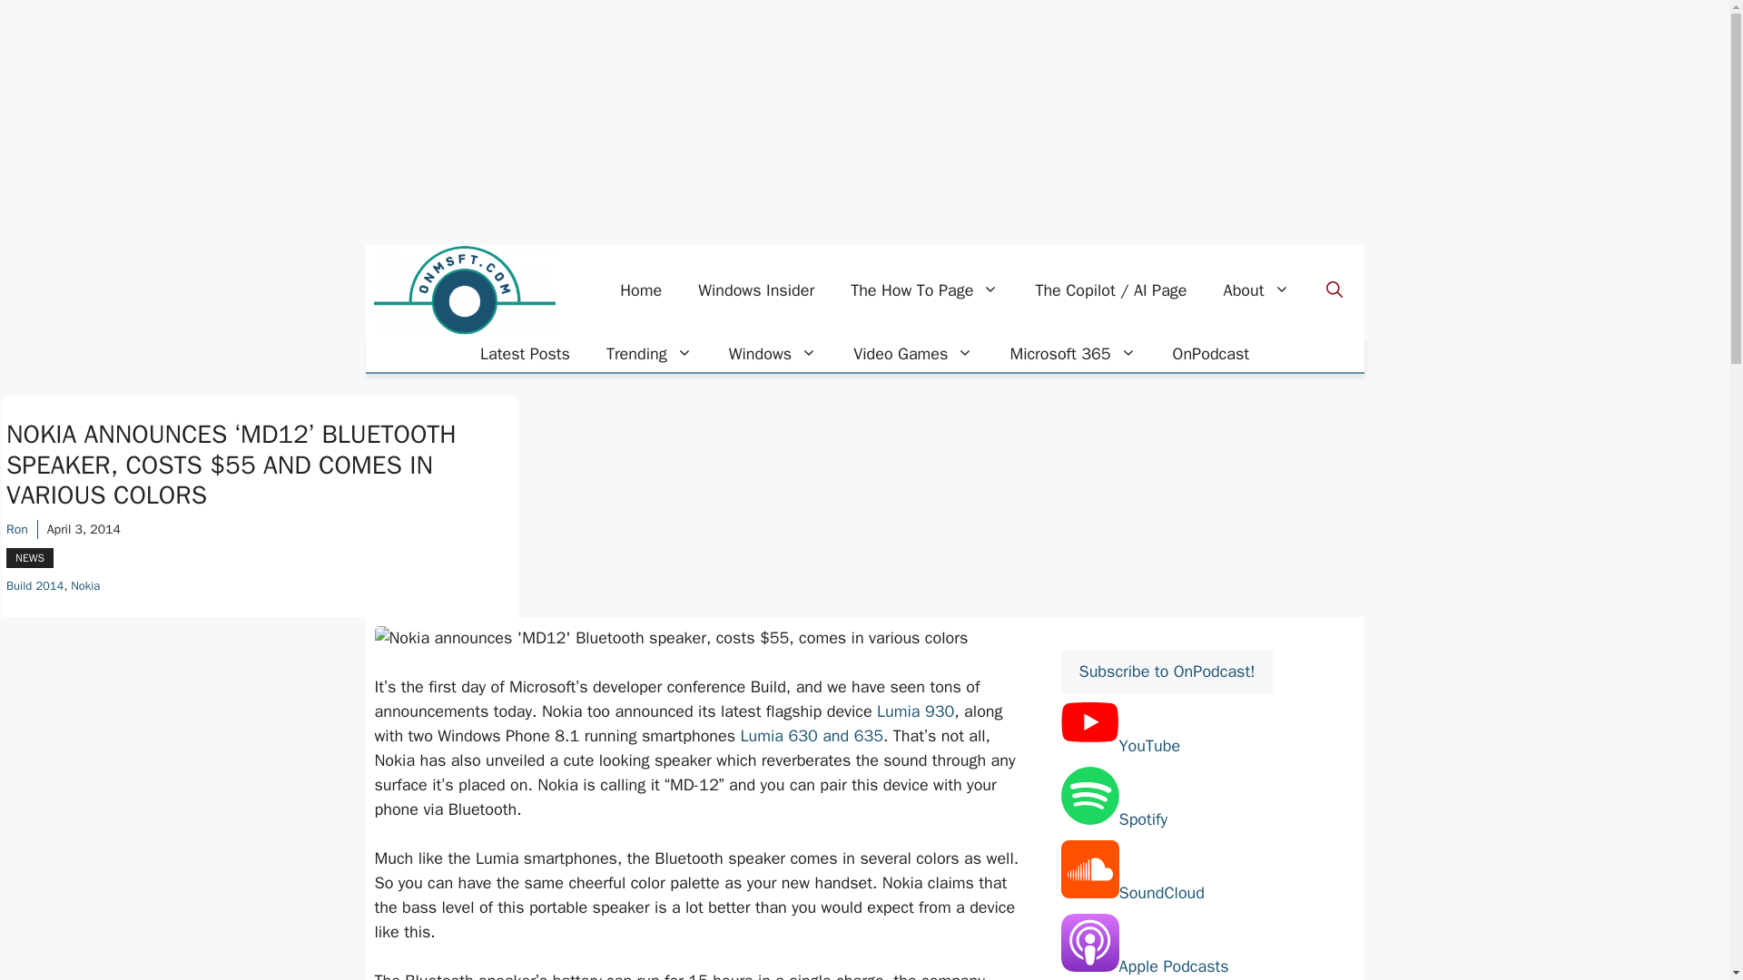 The width and height of the screenshot is (1743, 980). What do you see at coordinates (773, 354) in the screenshot?
I see `Windows` at bounding box center [773, 354].